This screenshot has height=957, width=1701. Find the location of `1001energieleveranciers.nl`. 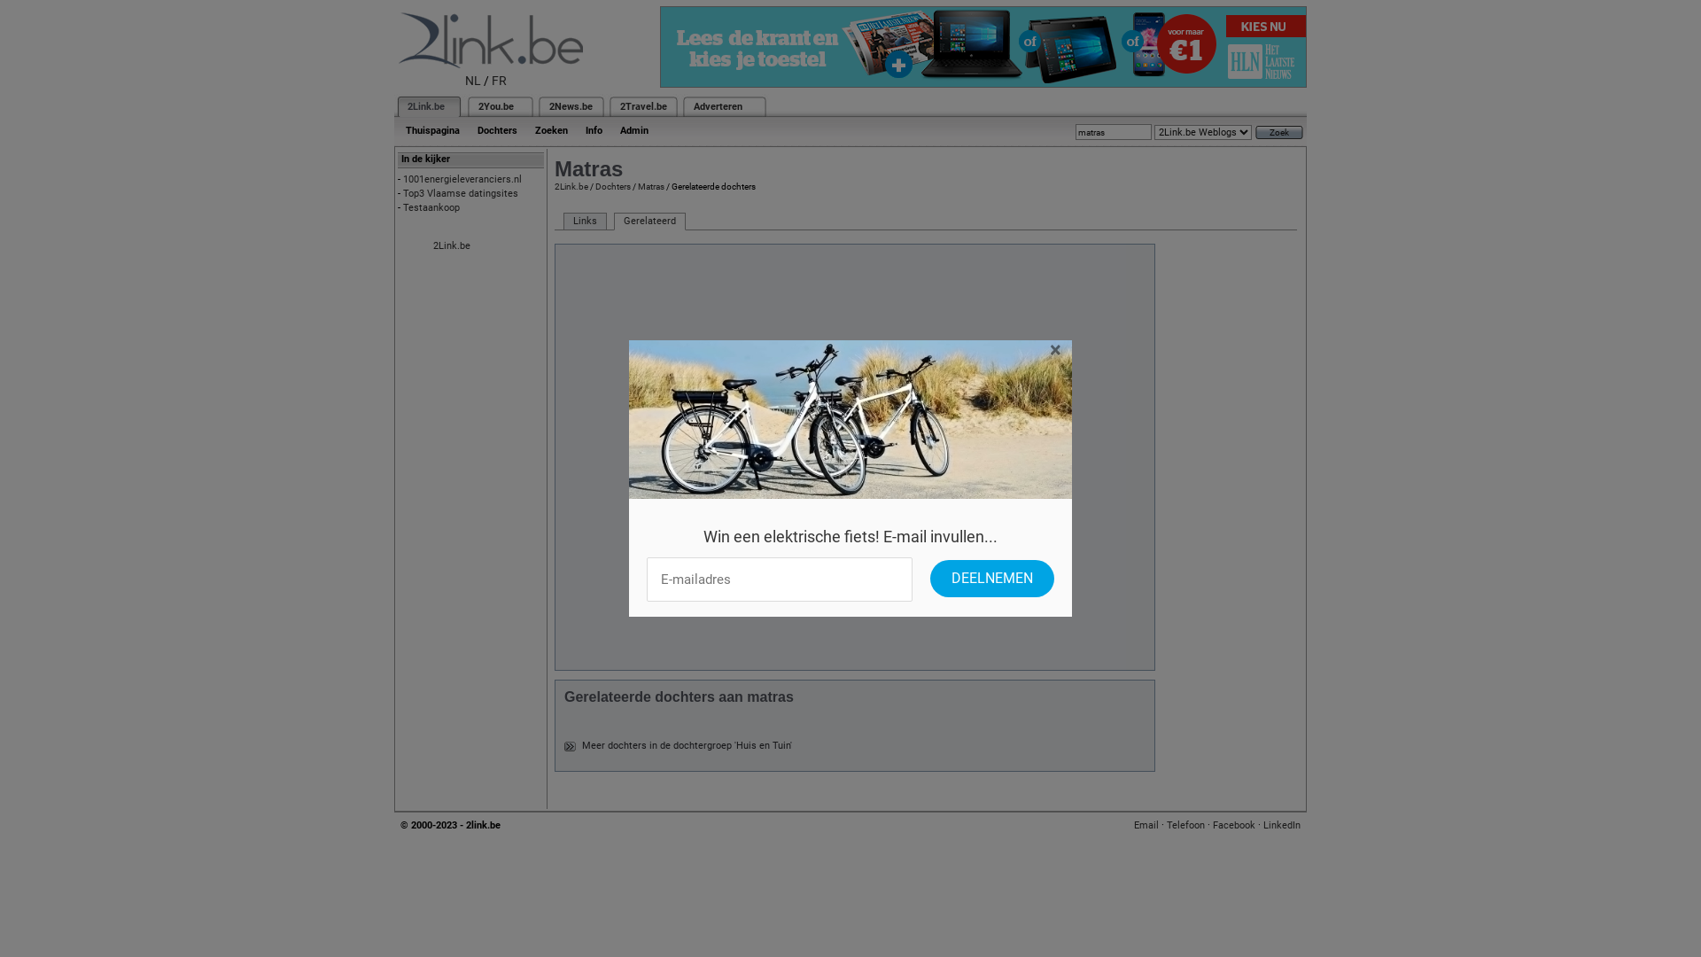

1001energieleveranciers.nl is located at coordinates (462, 179).